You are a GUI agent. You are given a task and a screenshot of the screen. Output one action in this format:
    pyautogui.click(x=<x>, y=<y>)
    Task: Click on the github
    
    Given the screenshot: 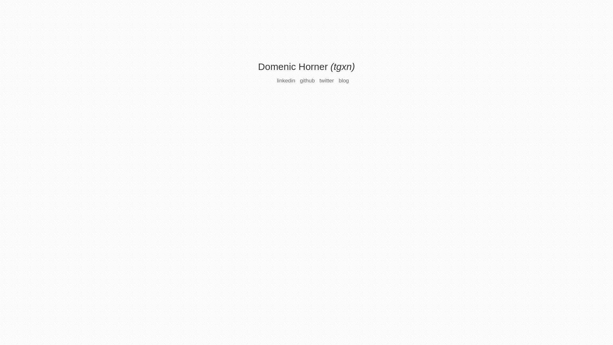 What is the action you would take?
    pyautogui.click(x=307, y=80)
    